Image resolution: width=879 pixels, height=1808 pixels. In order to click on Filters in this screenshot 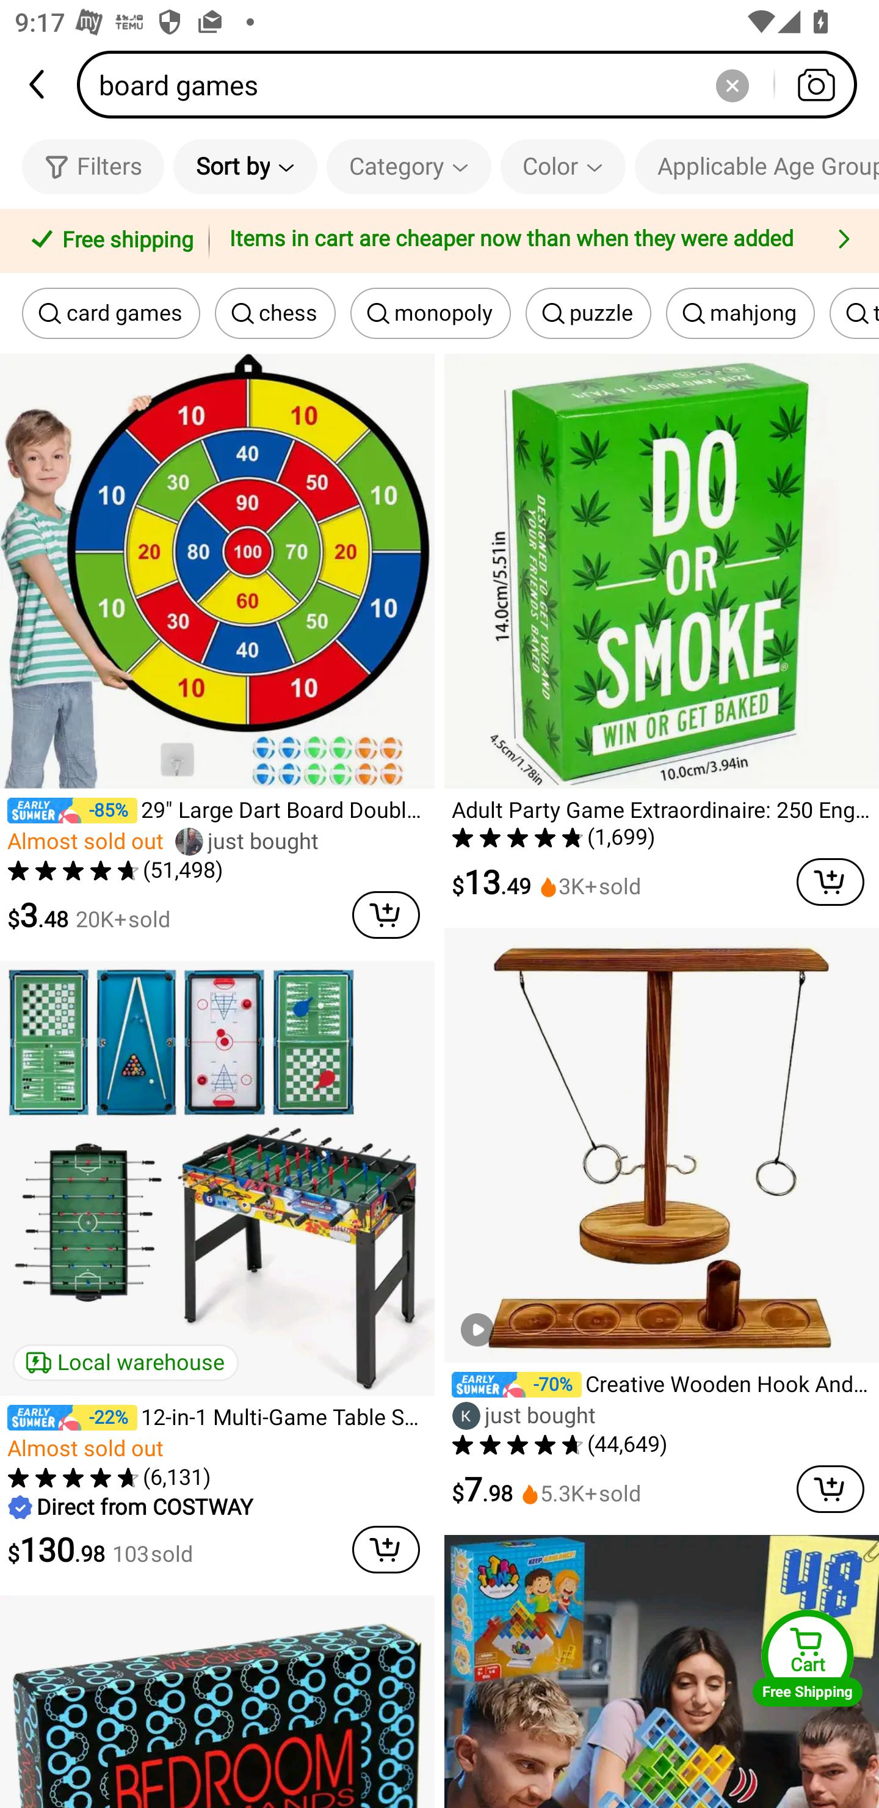, I will do `click(93, 166)`.